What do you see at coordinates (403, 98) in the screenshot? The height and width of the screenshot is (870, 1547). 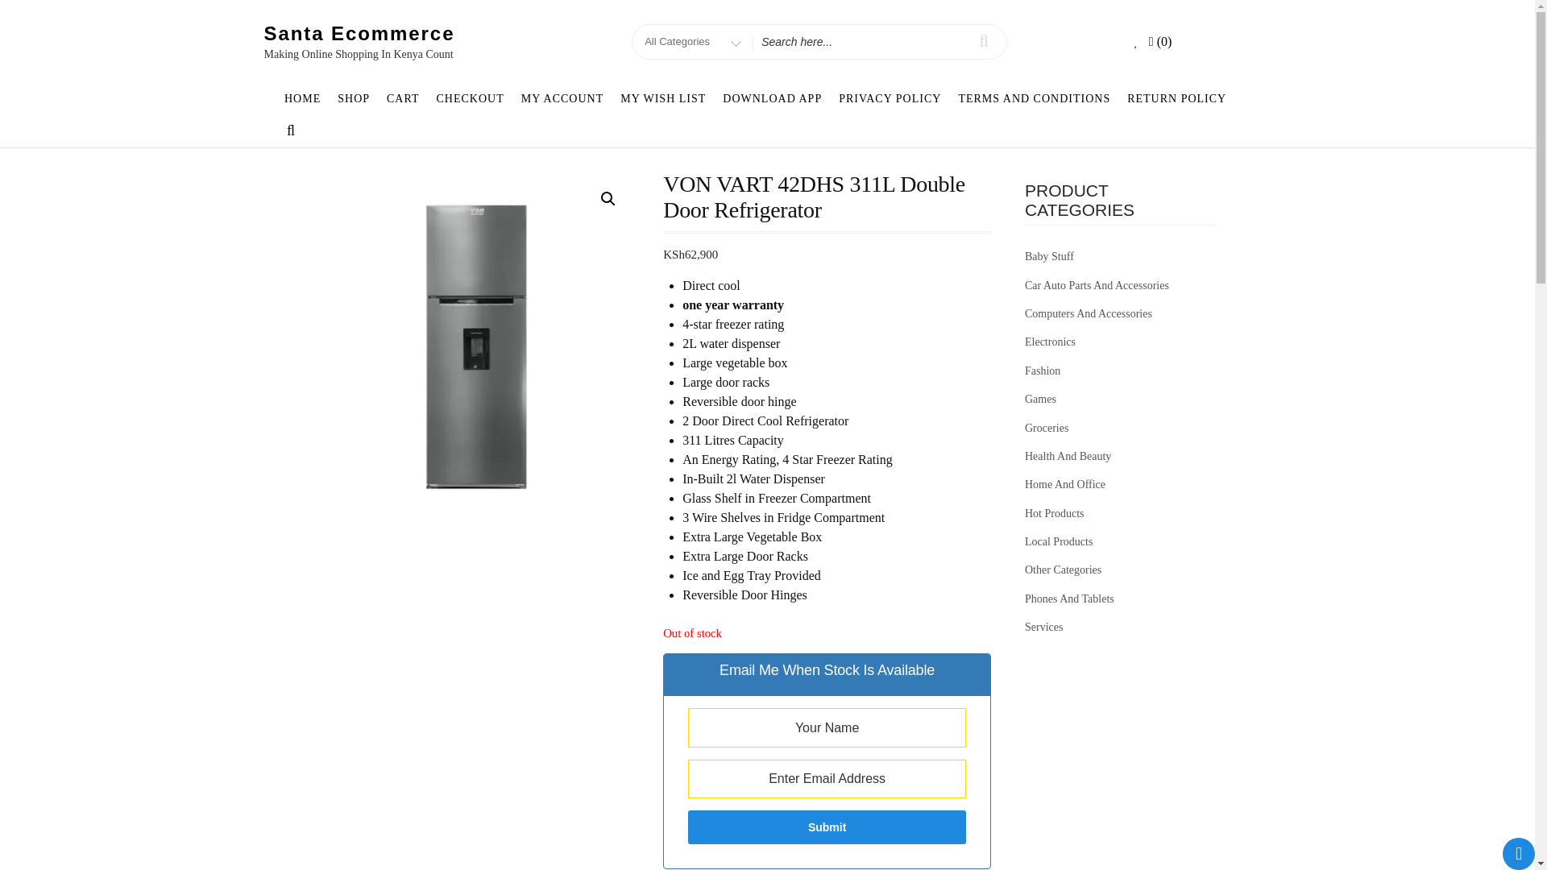 I see `CART` at bounding box center [403, 98].